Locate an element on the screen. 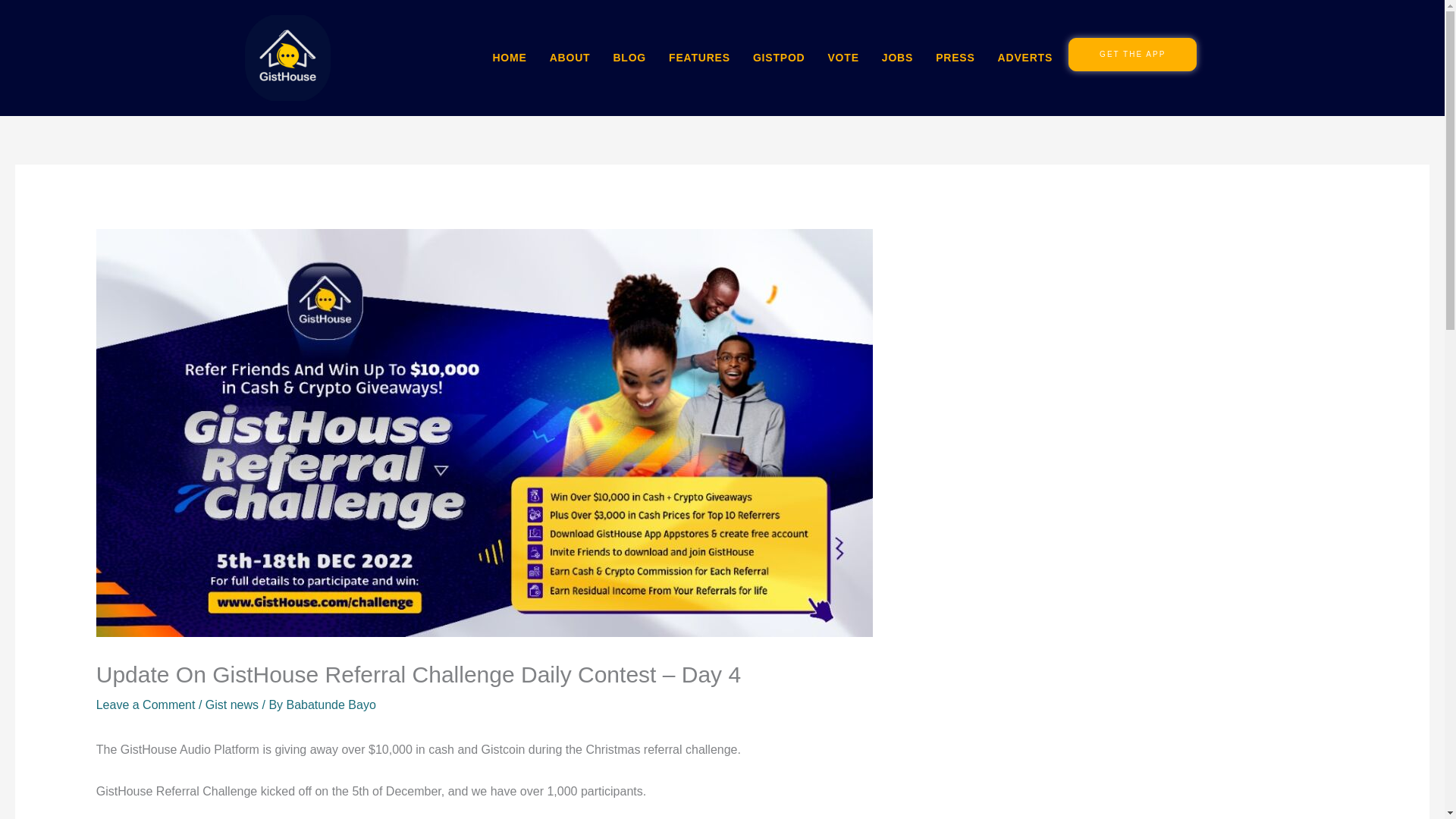 The width and height of the screenshot is (1456, 819). BLOG is located at coordinates (629, 58).